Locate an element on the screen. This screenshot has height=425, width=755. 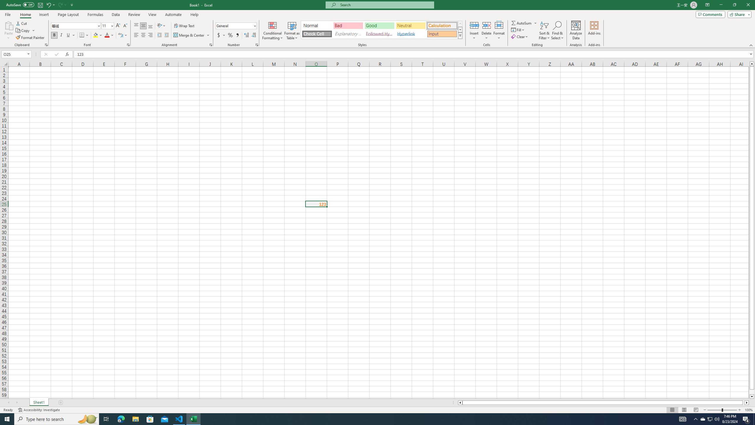
Fill Color RGB(255, 255, 0) is located at coordinates (96, 35).